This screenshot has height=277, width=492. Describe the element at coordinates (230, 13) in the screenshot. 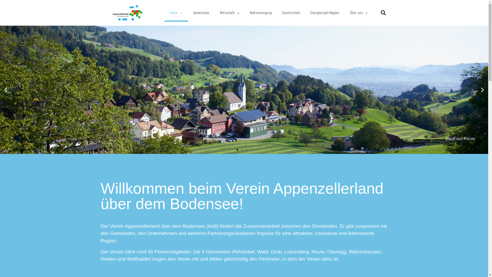

I see `Wirtschaft` at that location.